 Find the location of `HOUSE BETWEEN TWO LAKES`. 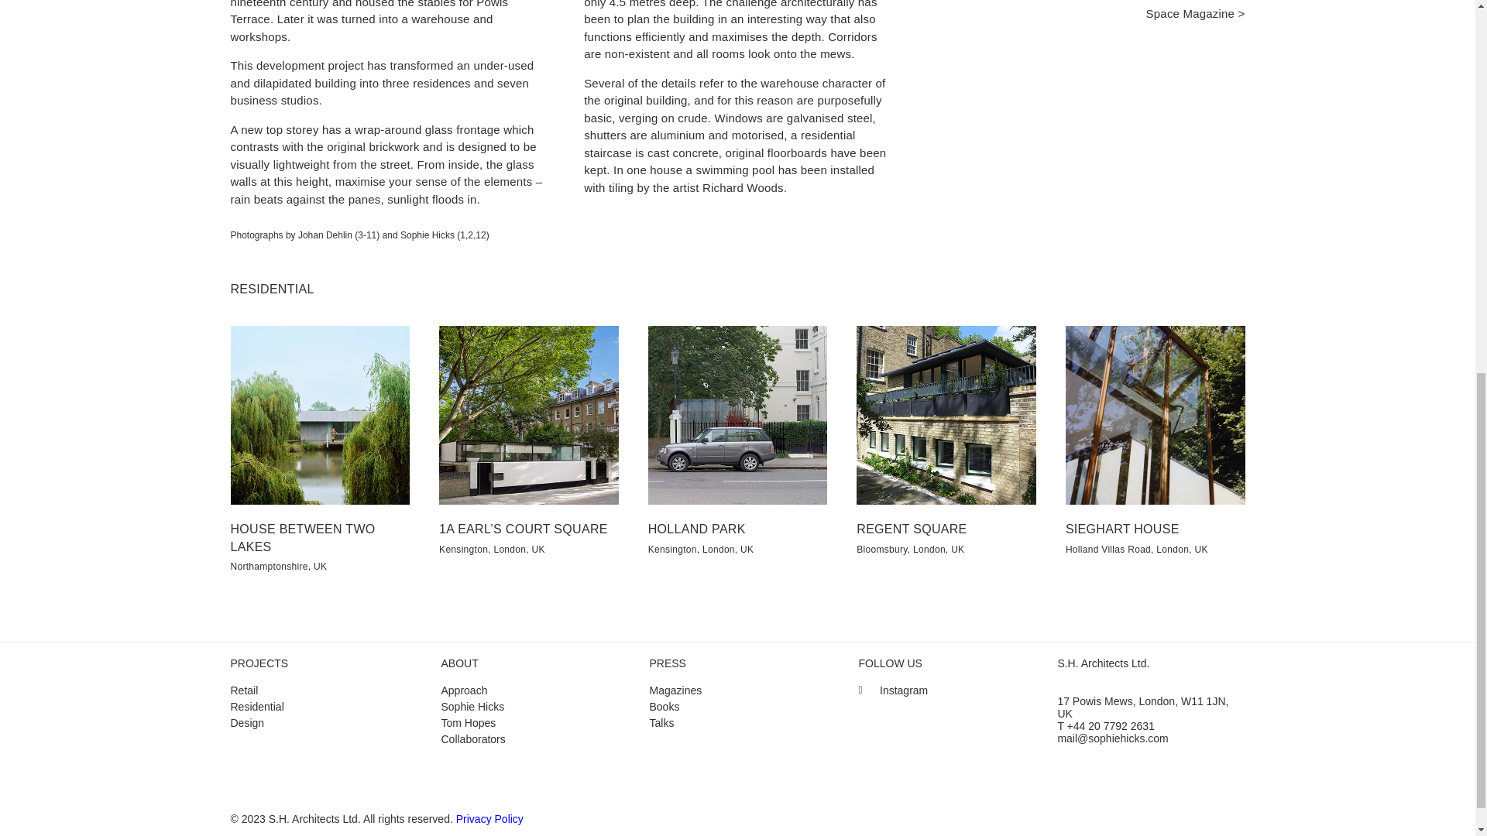

HOUSE BETWEEN TWO LAKES is located at coordinates (303, 537).